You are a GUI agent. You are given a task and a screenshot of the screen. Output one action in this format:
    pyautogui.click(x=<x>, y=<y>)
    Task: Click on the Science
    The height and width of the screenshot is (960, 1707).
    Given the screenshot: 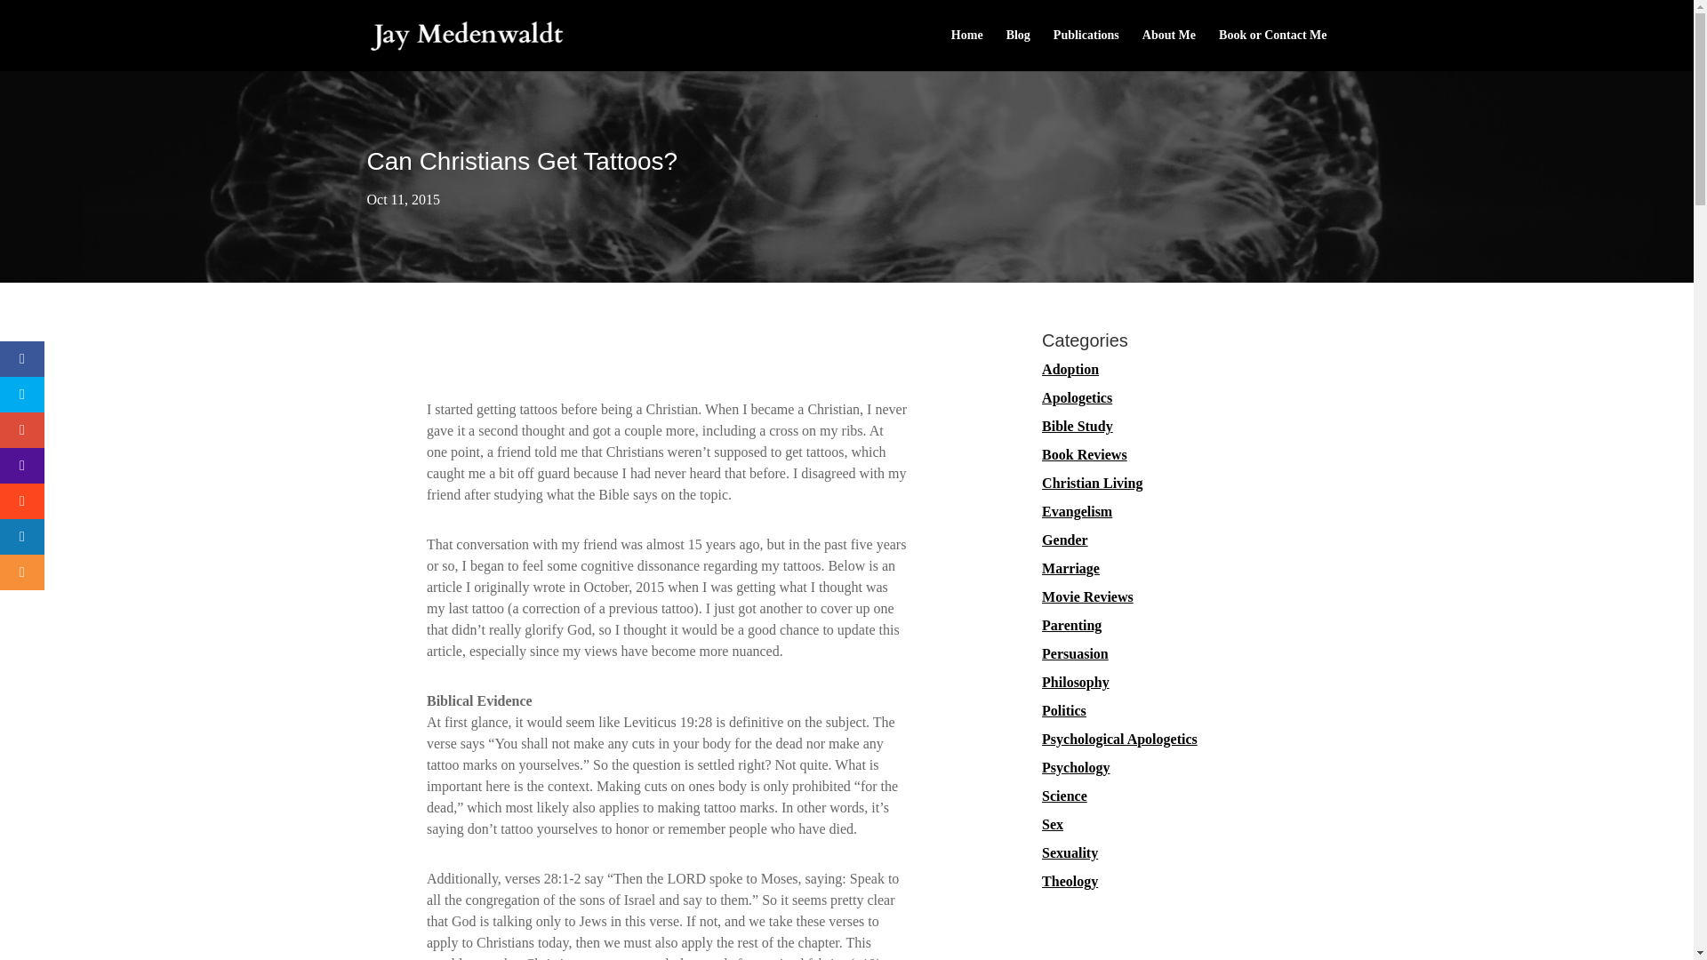 What is the action you would take?
    pyautogui.click(x=1064, y=795)
    